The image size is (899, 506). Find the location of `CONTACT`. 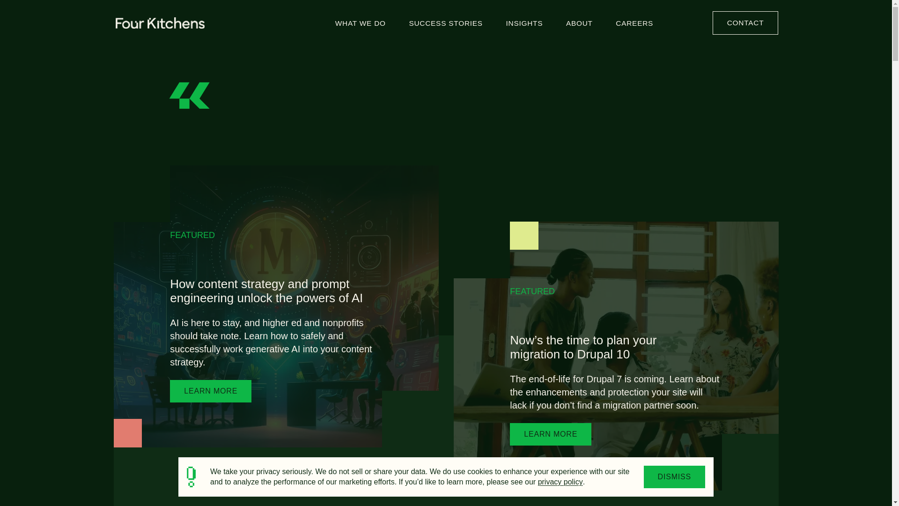

CONTACT is located at coordinates (745, 22).